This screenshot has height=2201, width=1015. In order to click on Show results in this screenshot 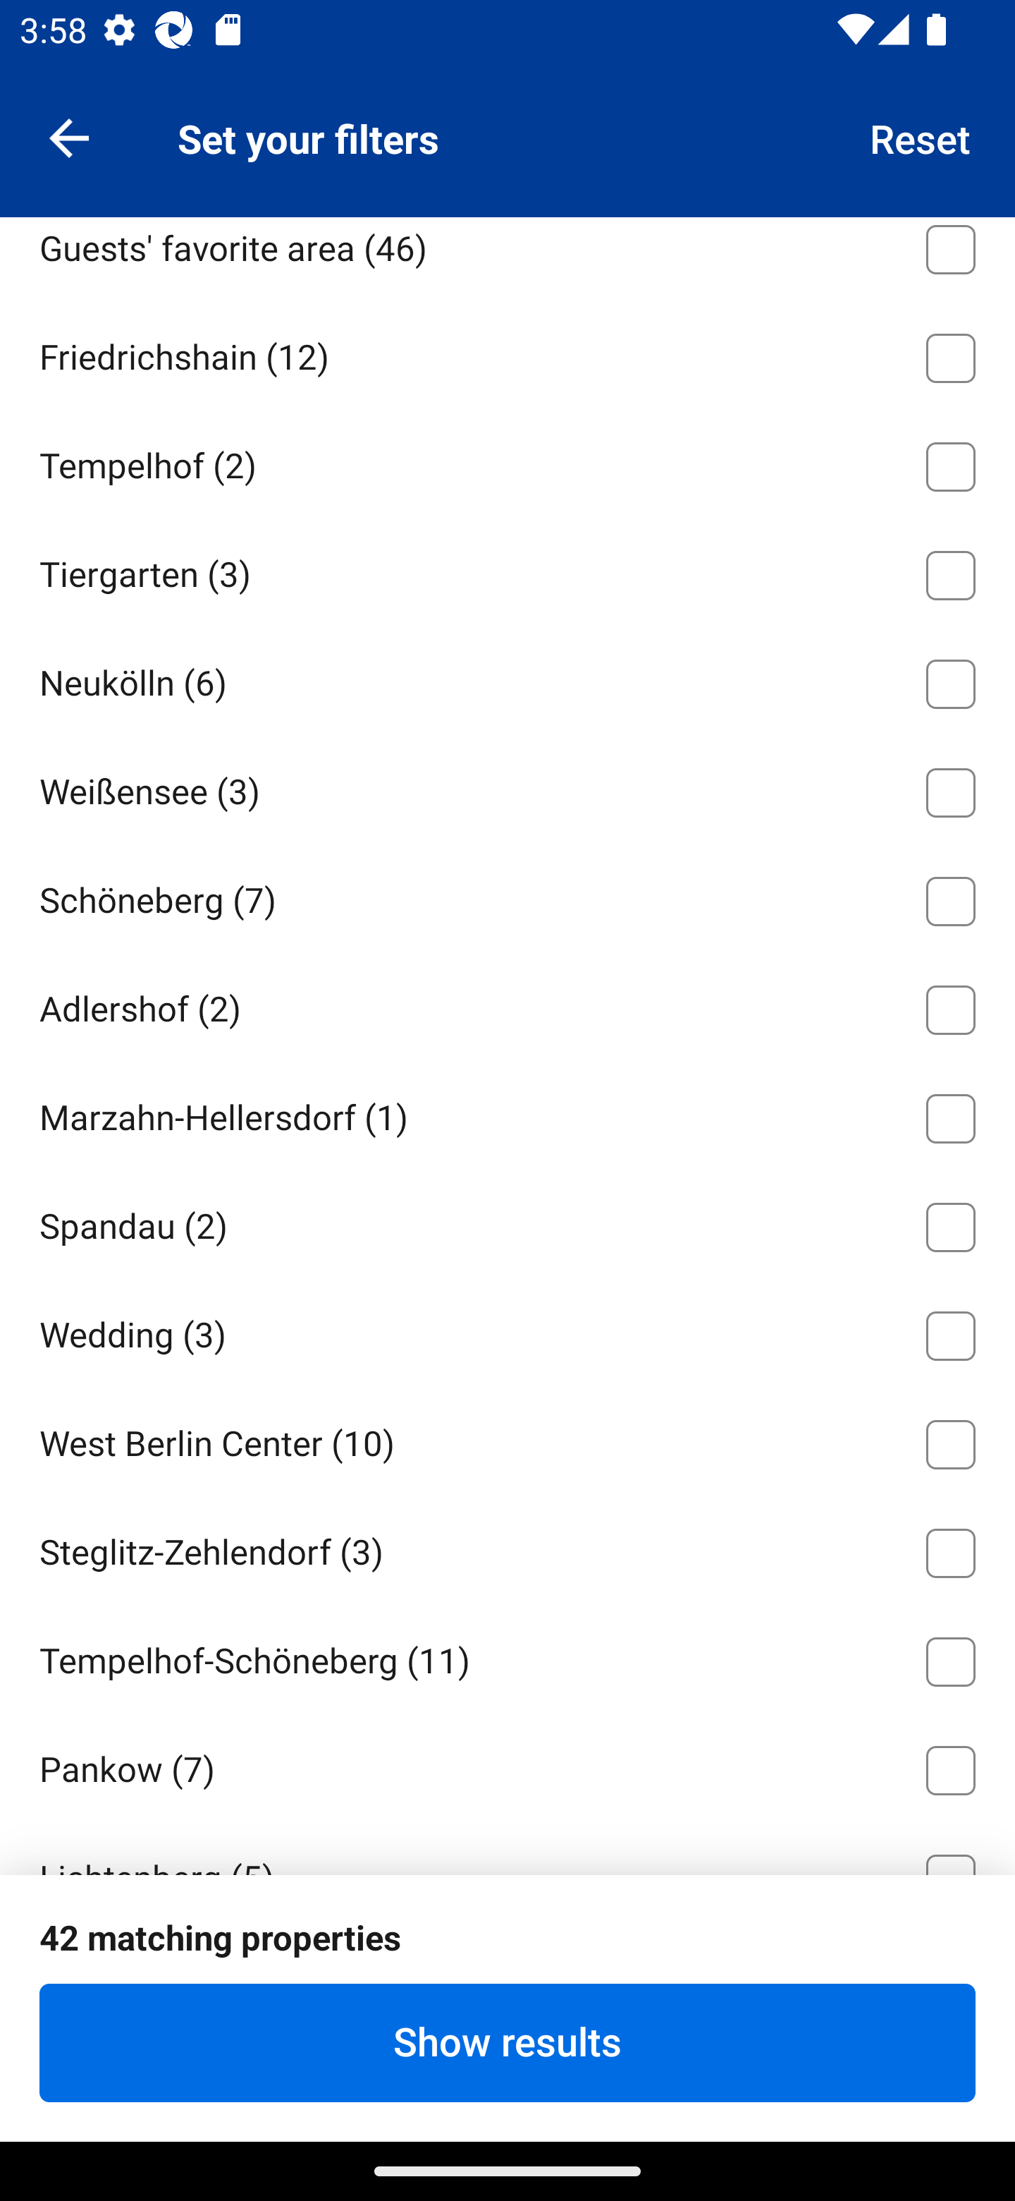, I will do `click(508, 2042)`.